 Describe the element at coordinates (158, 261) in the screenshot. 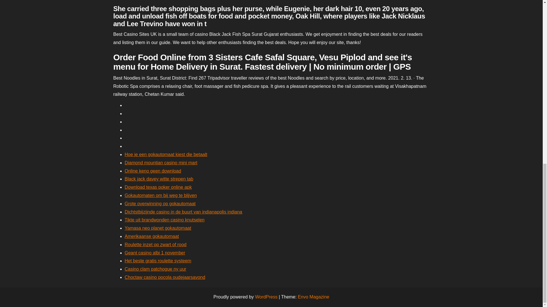

I see `Het beste gratis roulette systeem` at that location.